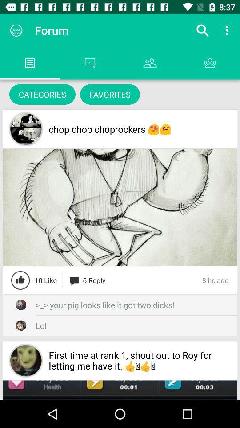  What do you see at coordinates (110, 95) in the screenshot?
I see `scroll until the favorites item` at bounding box center [110, 95].